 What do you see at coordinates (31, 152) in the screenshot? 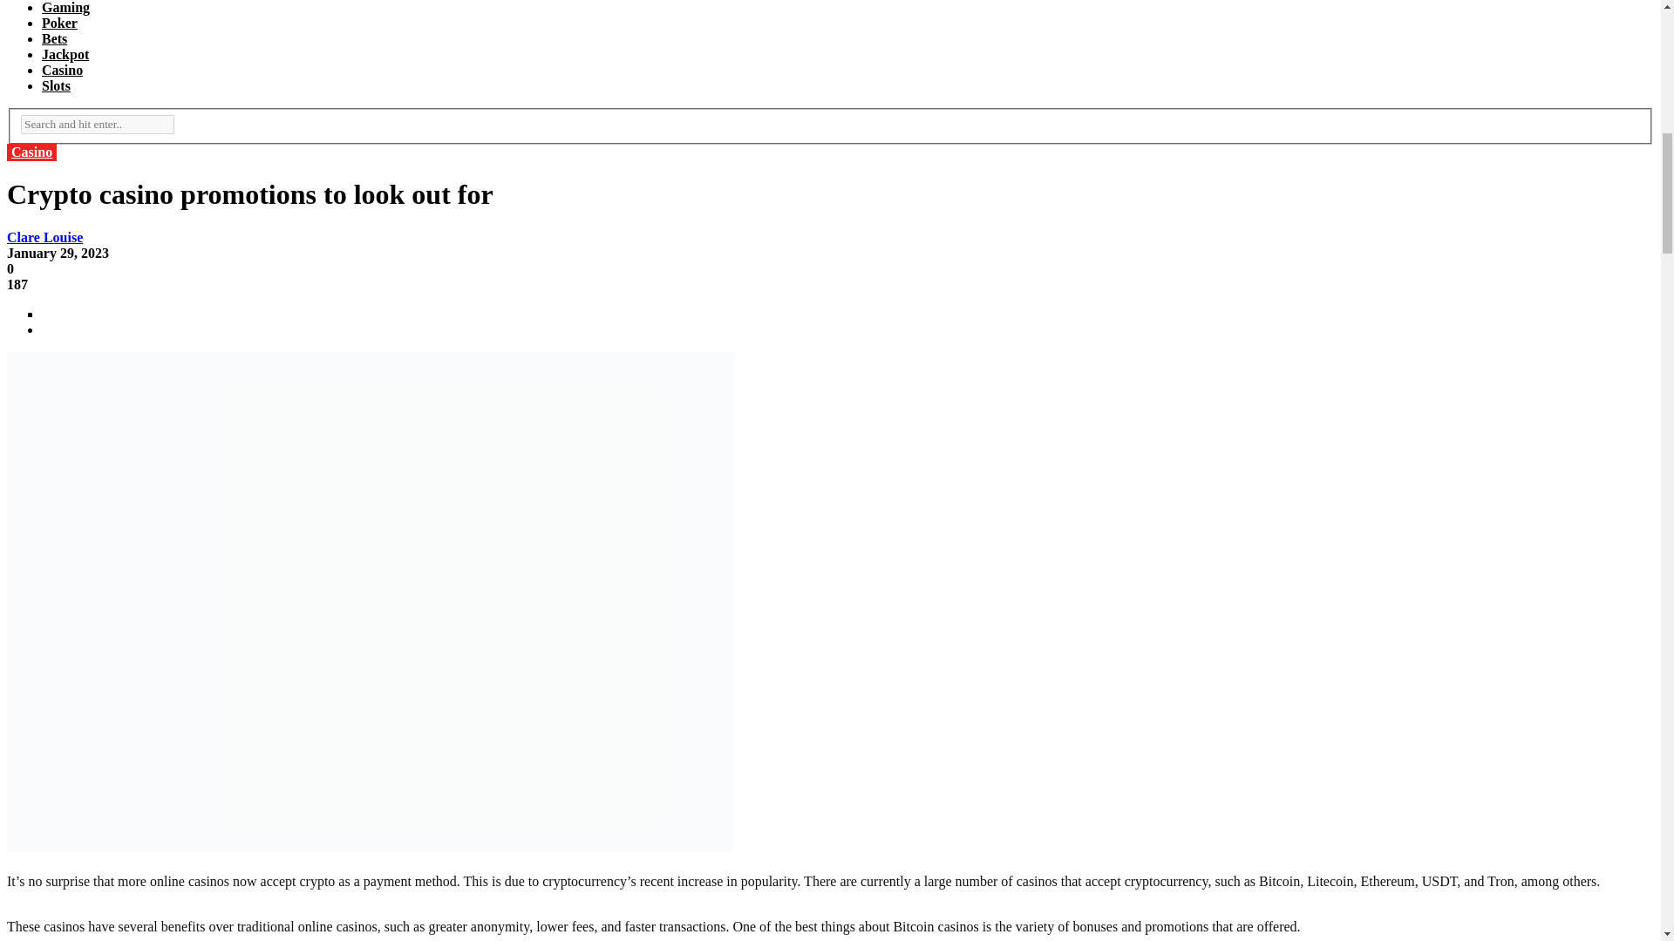
I see `Casino` at bounding box center [31, 152].